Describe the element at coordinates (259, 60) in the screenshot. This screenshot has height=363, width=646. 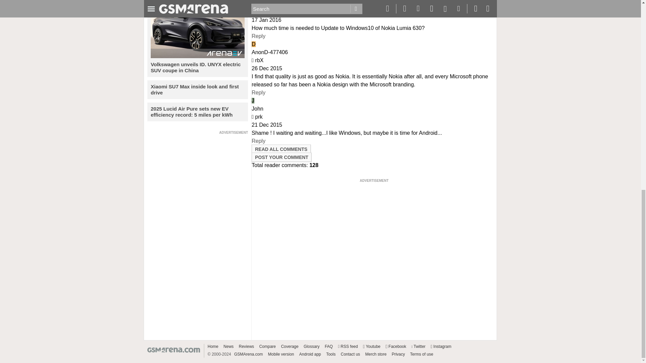
I see `Encoded anonymized location` at that location.